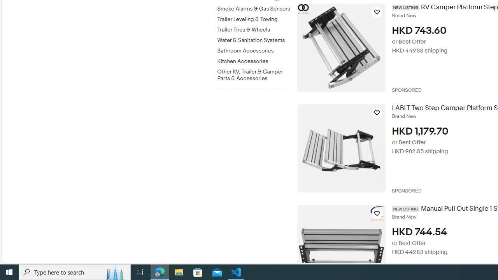  I want to click on Smoke Alarms & Gas Sensors, so click(254, 7).